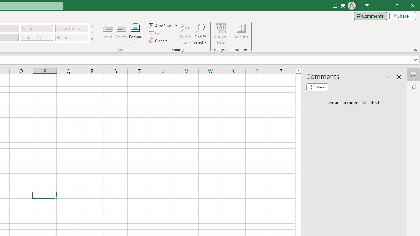 This screenshot has height=236, width=420. Describe the element at coordinates (157, 33) in the screenshot. I see `Fill` at that location.